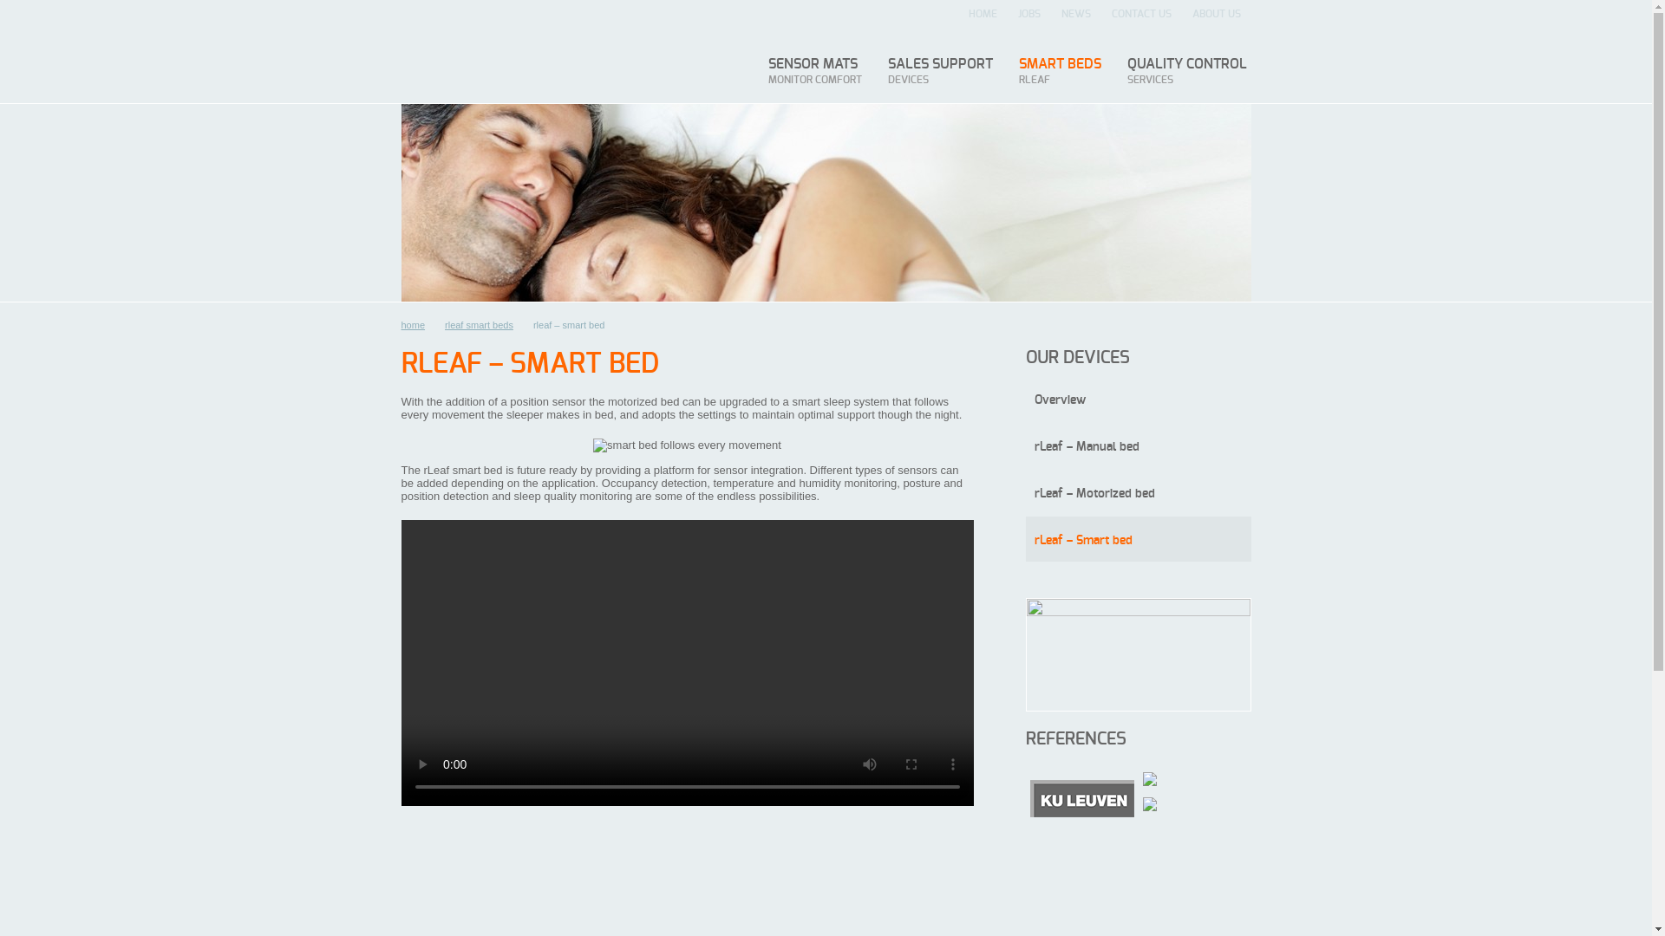 The height and width of the screenshot is (936, 1665). What do you see at coordinates (1060, 71) in the screenshot?
I see `SMART BEDS
RLEAF` at bounding box center [1060, 71].